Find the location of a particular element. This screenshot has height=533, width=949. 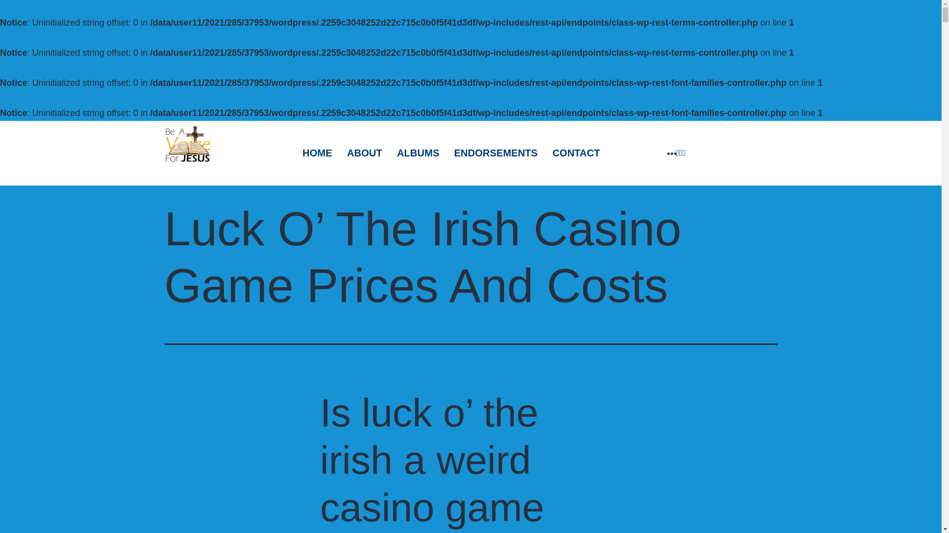

HOME is located at coordinates (317, 153).